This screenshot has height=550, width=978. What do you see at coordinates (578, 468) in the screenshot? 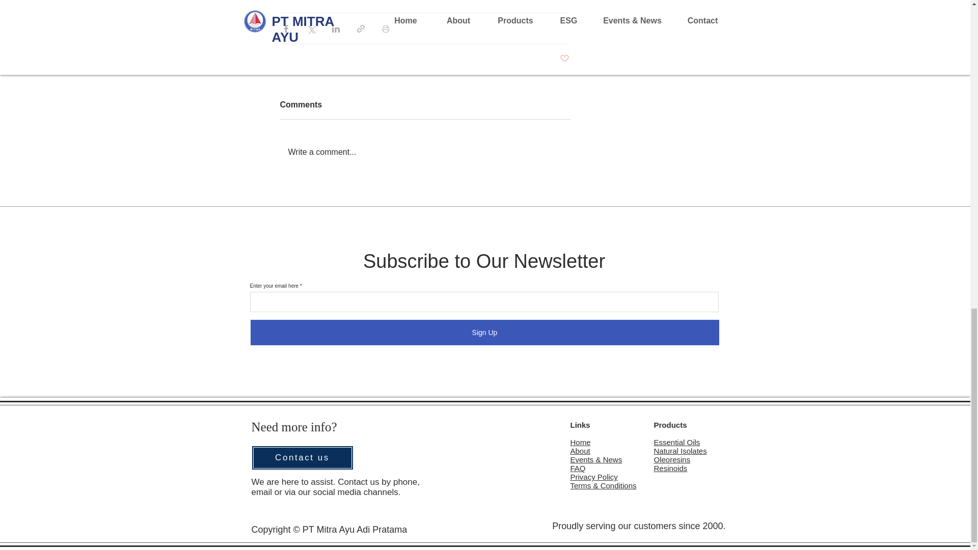
I see `FAQ` at bounding box center [578, 468].